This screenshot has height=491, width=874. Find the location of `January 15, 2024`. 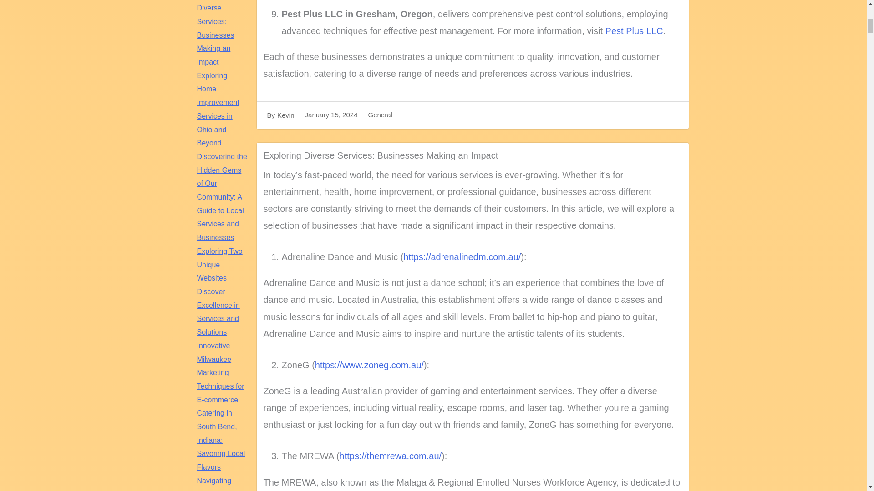

January 15, 2024 is located at coordinates (331, 115).